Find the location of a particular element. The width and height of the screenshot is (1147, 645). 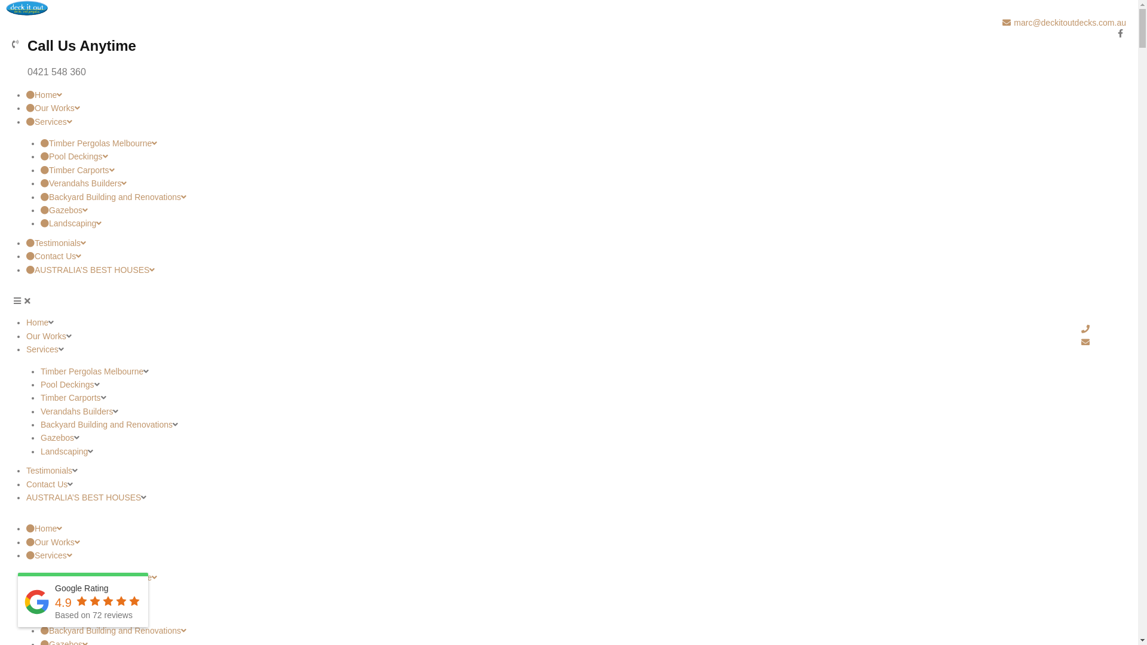

Contact Us is located at coordinates (378, 256).